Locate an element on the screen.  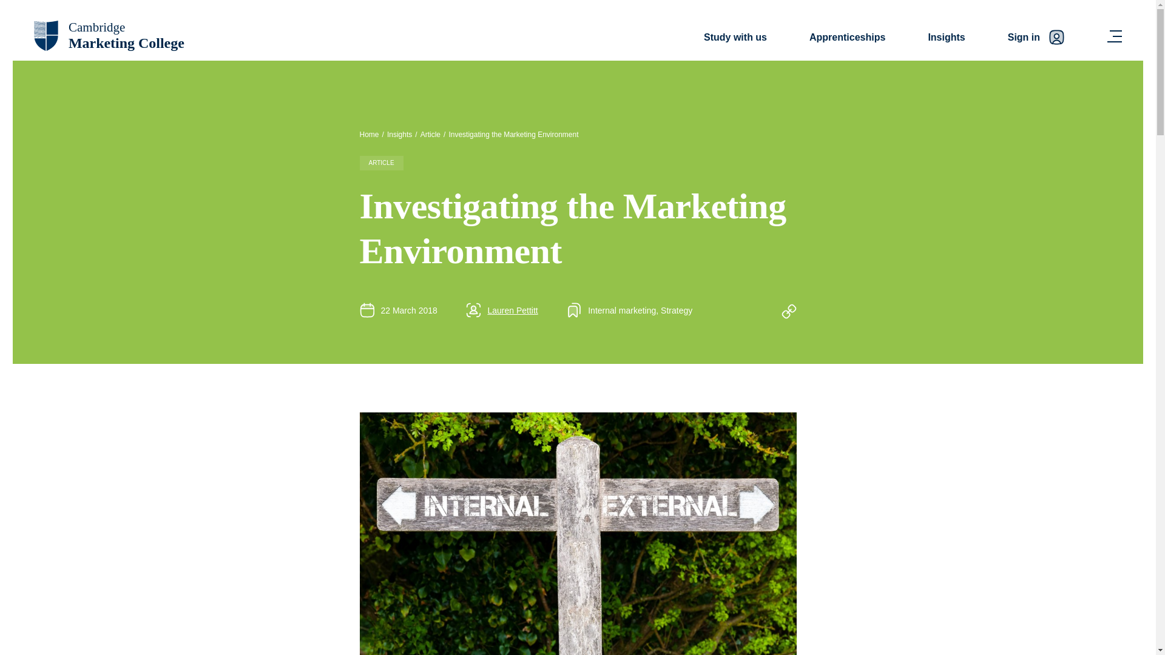
Insights is located at coordinates (109, 35).